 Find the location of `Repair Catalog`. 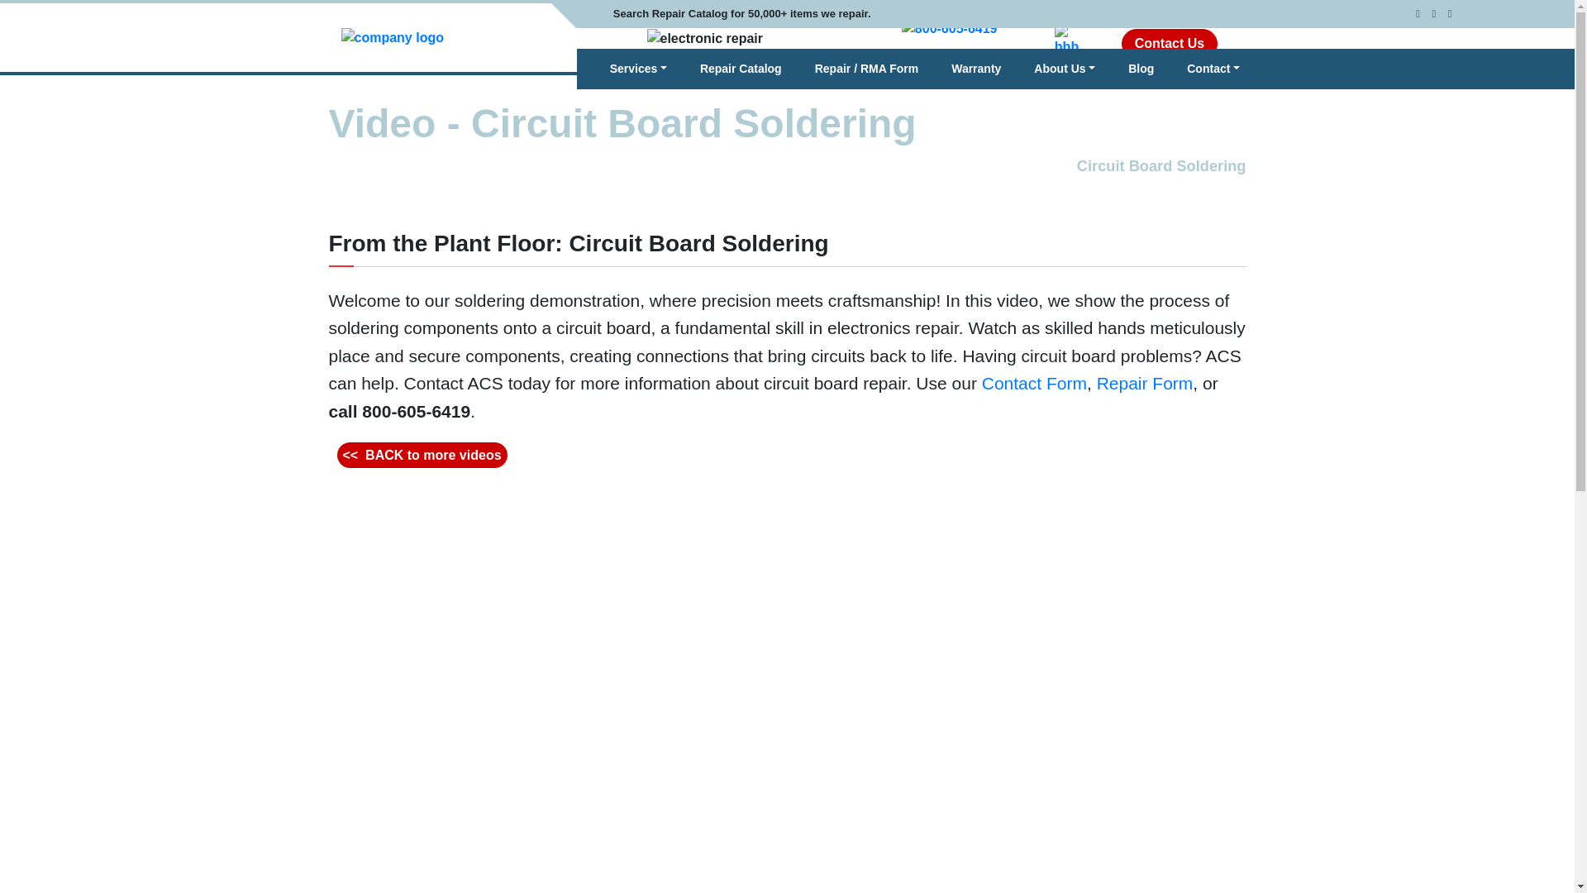

Repair Catalog is located at coordinates (741, 68).